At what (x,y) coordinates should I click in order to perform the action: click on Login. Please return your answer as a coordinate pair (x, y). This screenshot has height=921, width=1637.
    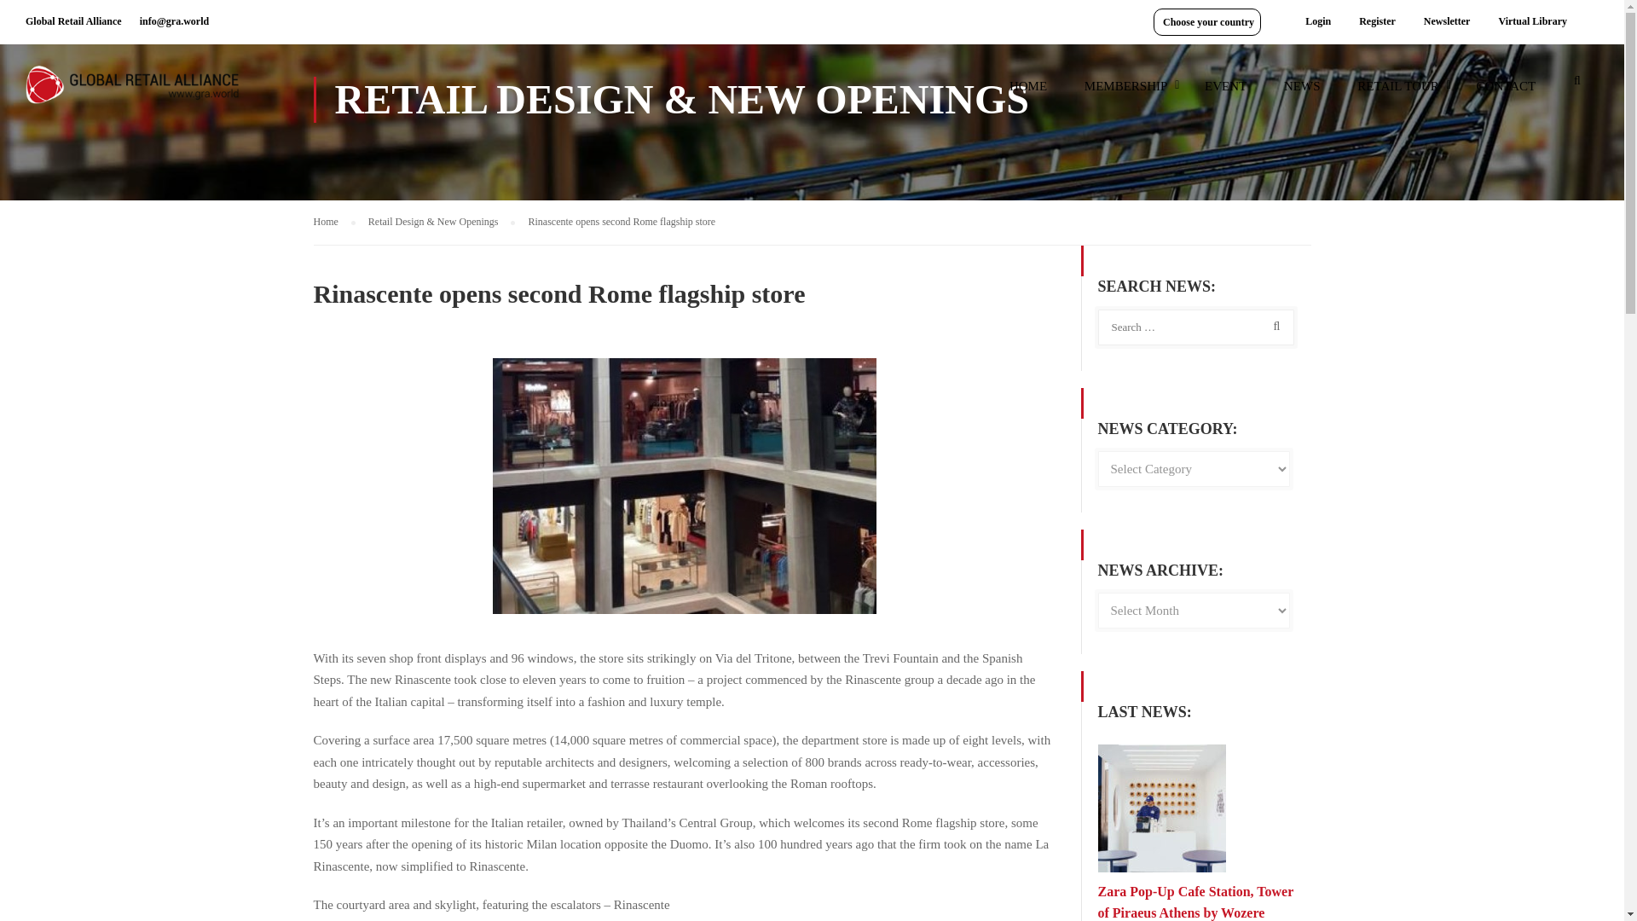
    Looking at the image, I should click on (1318, 21).